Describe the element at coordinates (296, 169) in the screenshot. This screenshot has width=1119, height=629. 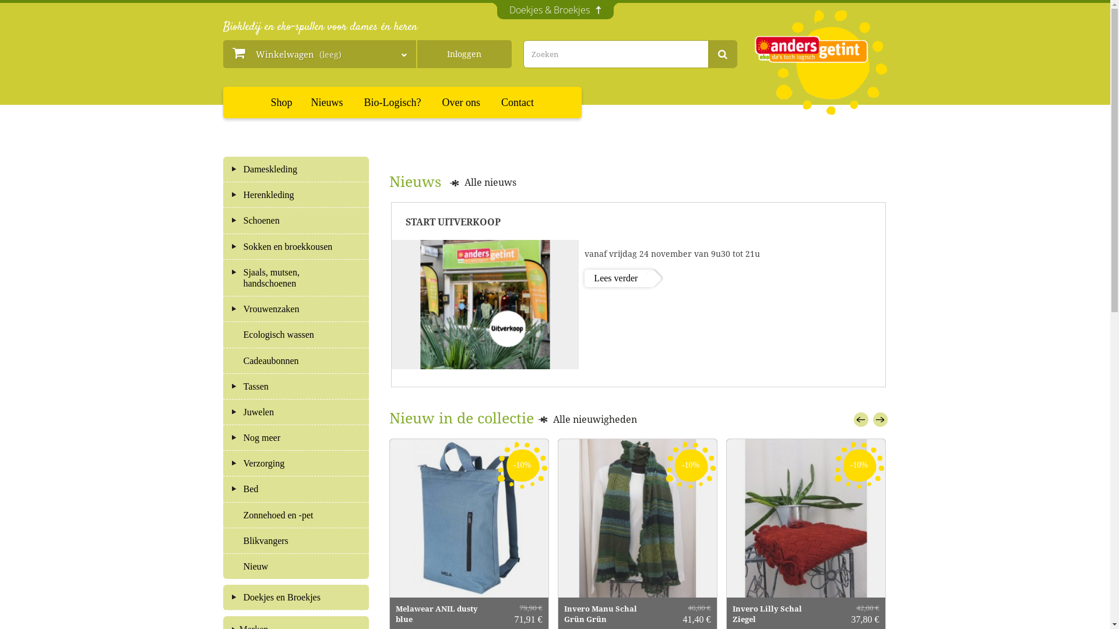
I see `Dameskleding` at that location.